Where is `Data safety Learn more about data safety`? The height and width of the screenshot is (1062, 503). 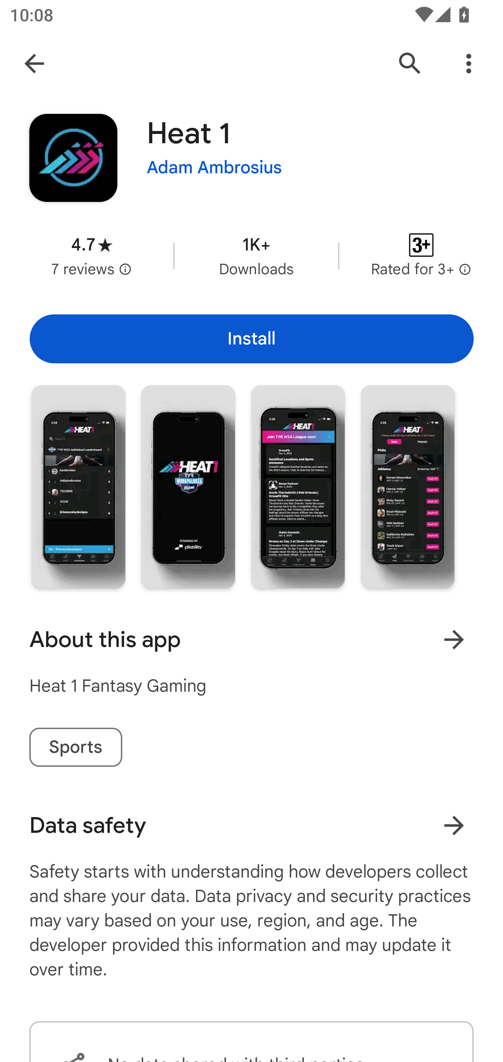
Data safety Learn more about data safety is located at coordinates (251, 825).